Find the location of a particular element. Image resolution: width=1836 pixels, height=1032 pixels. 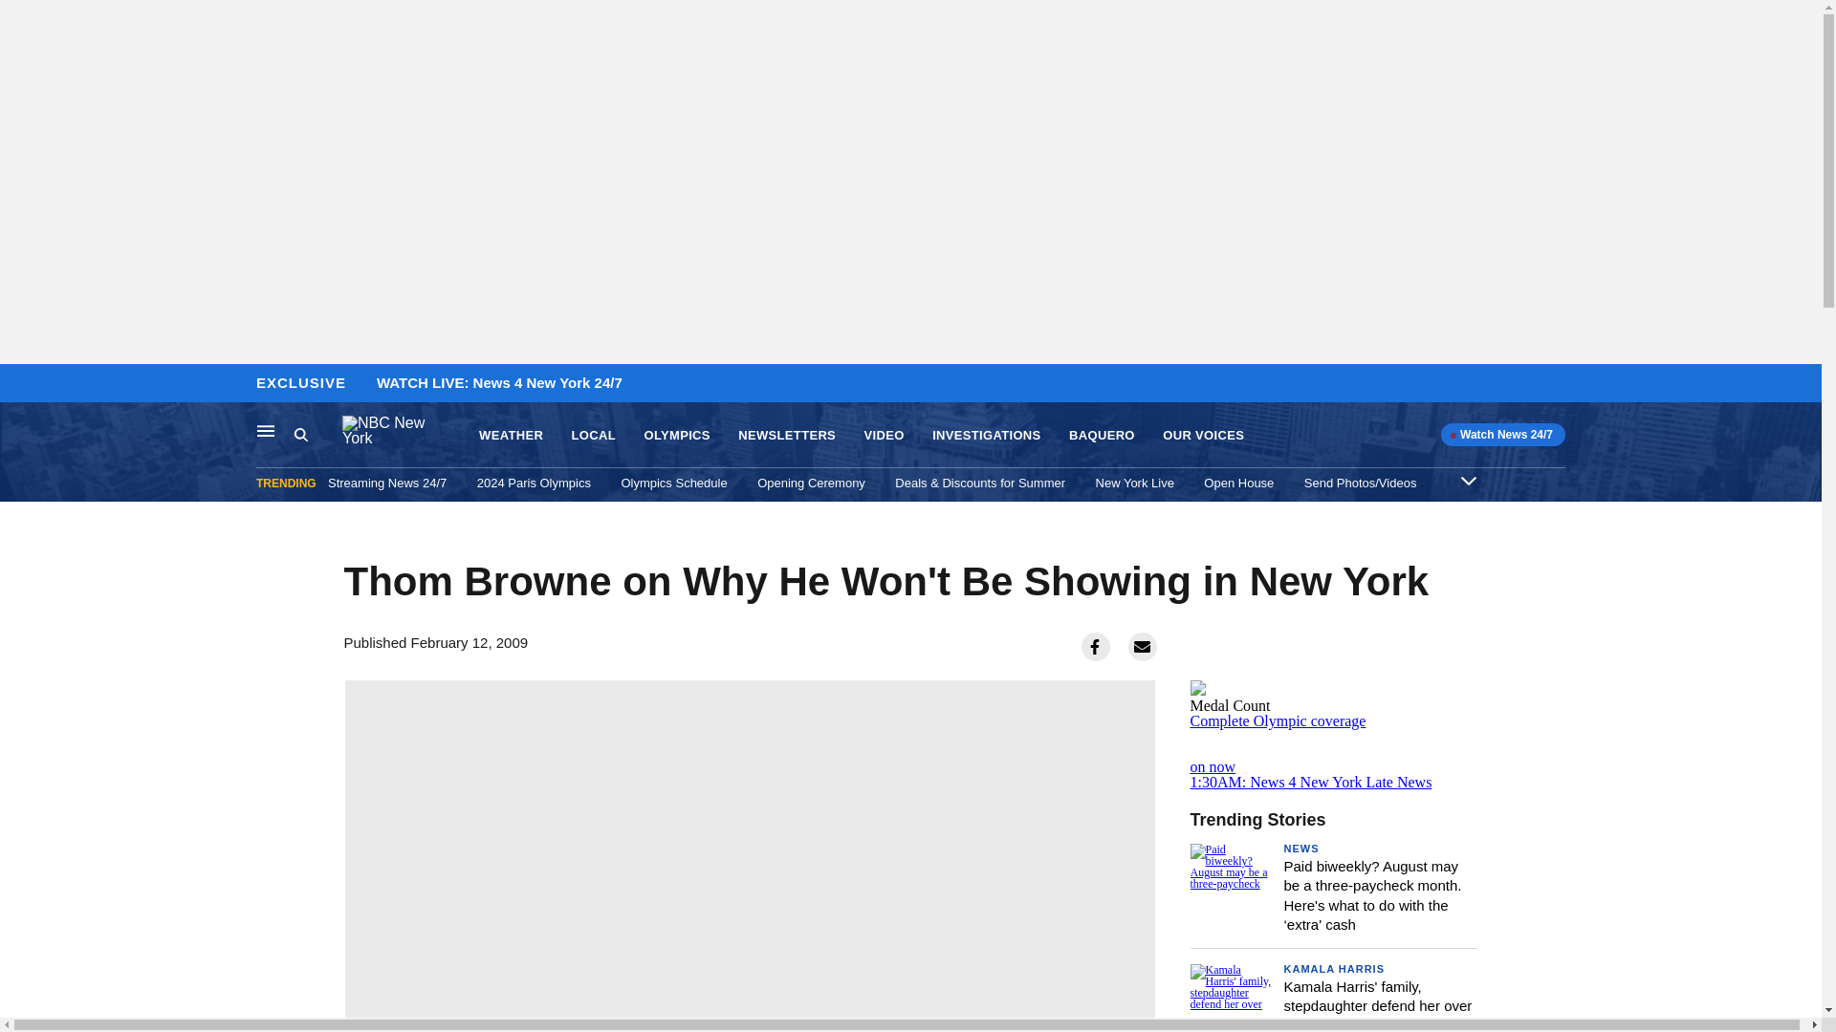

OUR VOICES is located at coordinates (1203, 436).